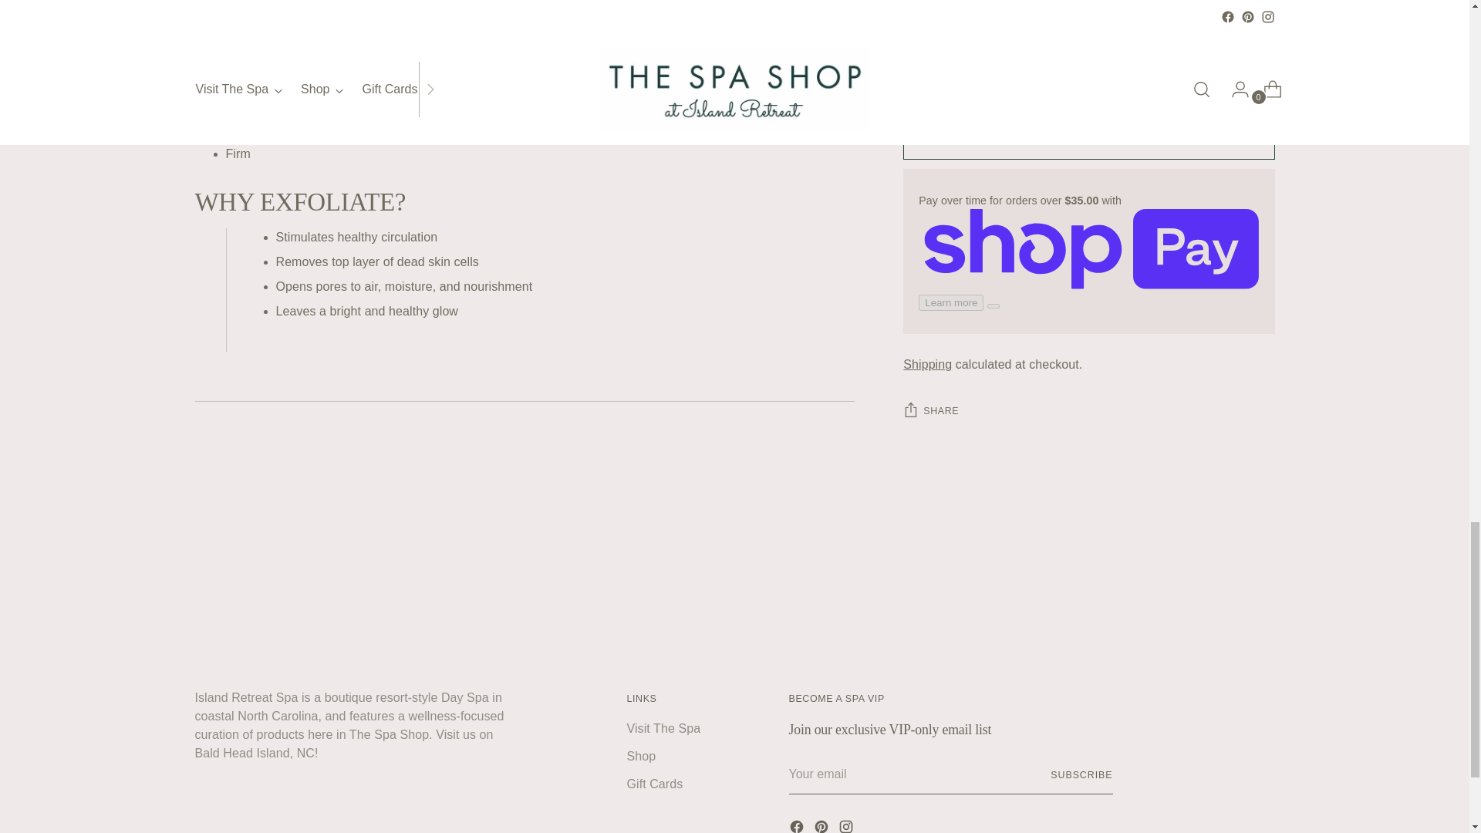  Describe the element at coordinates (798, 825) in the screenshot. I see `Island Retreat Spa Shop on Facebook` at that location.